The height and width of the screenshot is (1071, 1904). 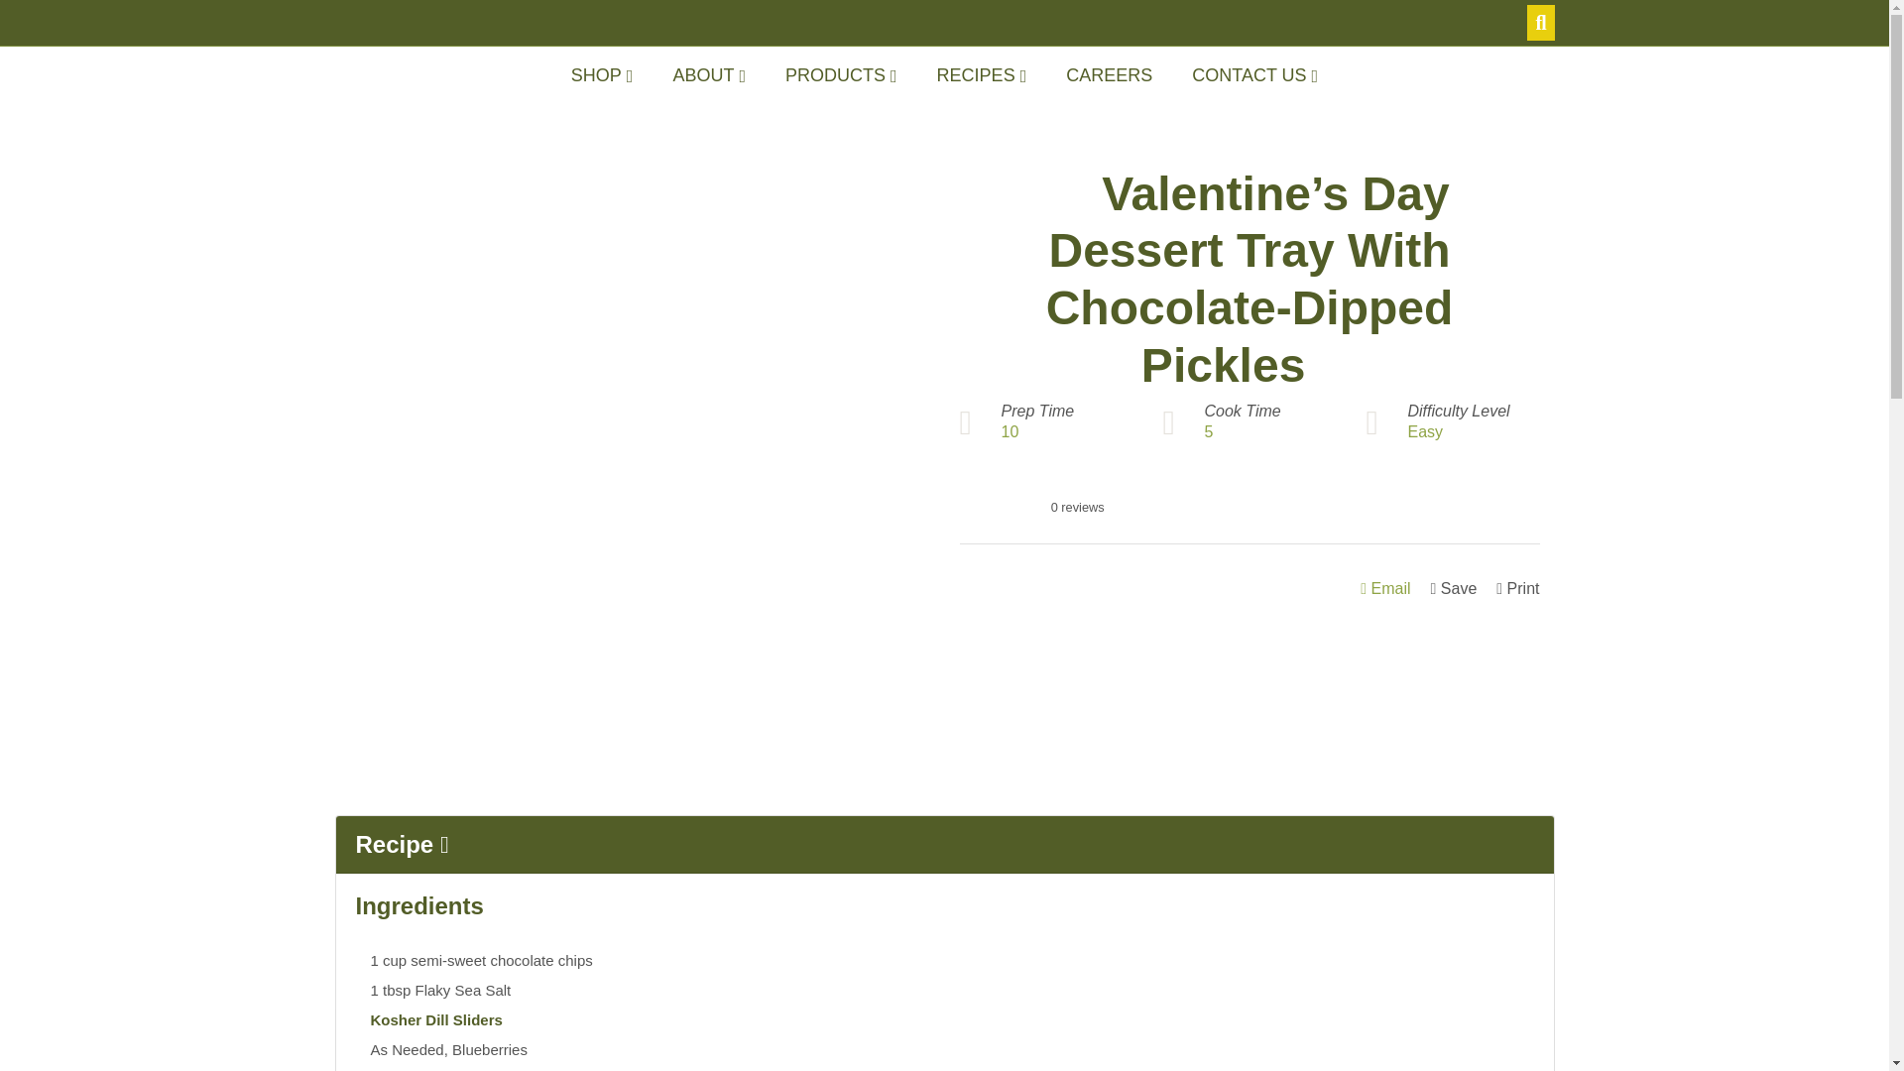 I want to click on bookmark this page, so click(x=1454, y=589).